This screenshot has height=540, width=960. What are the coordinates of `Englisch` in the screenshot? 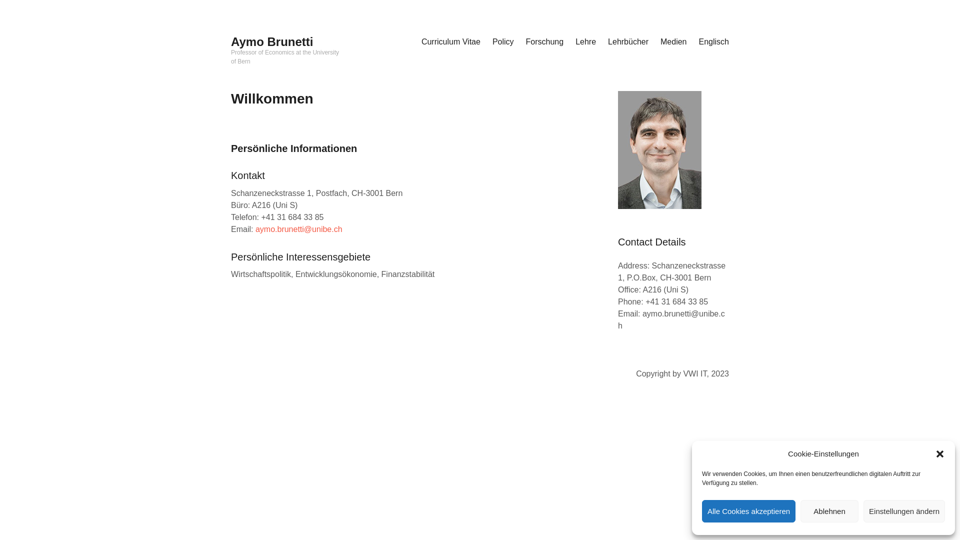 It's located at (714, 42).